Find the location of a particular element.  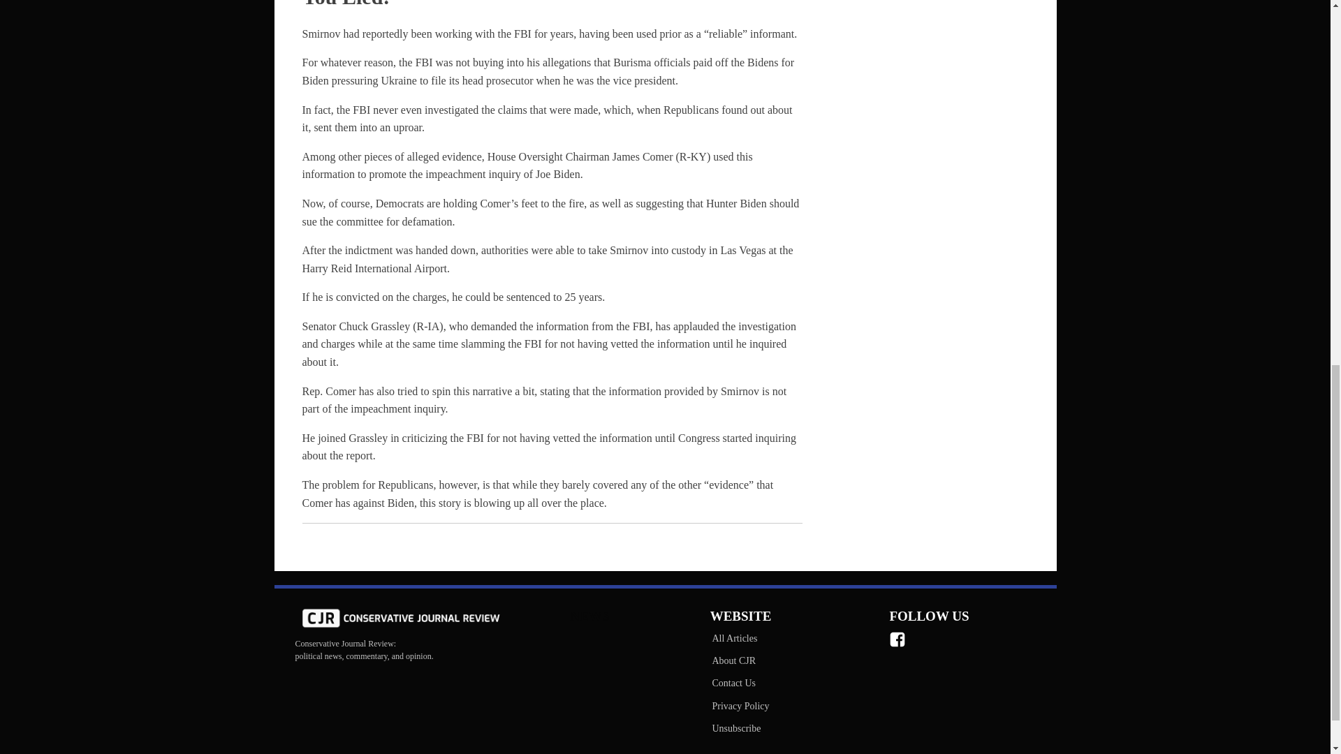

All Articles is located at coordinates (740, 638).